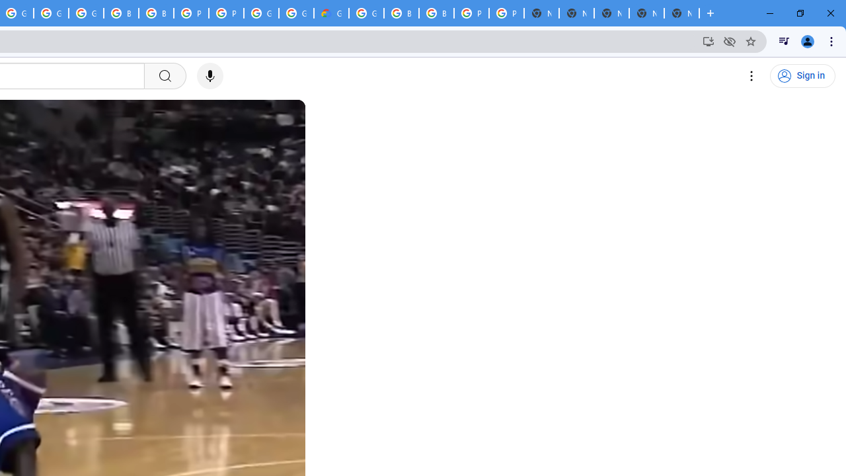 The width and height of the screenshot is (846, 476). Describe the element at coordinates (165, 76) in the screenshot. I see `Search` at that location.